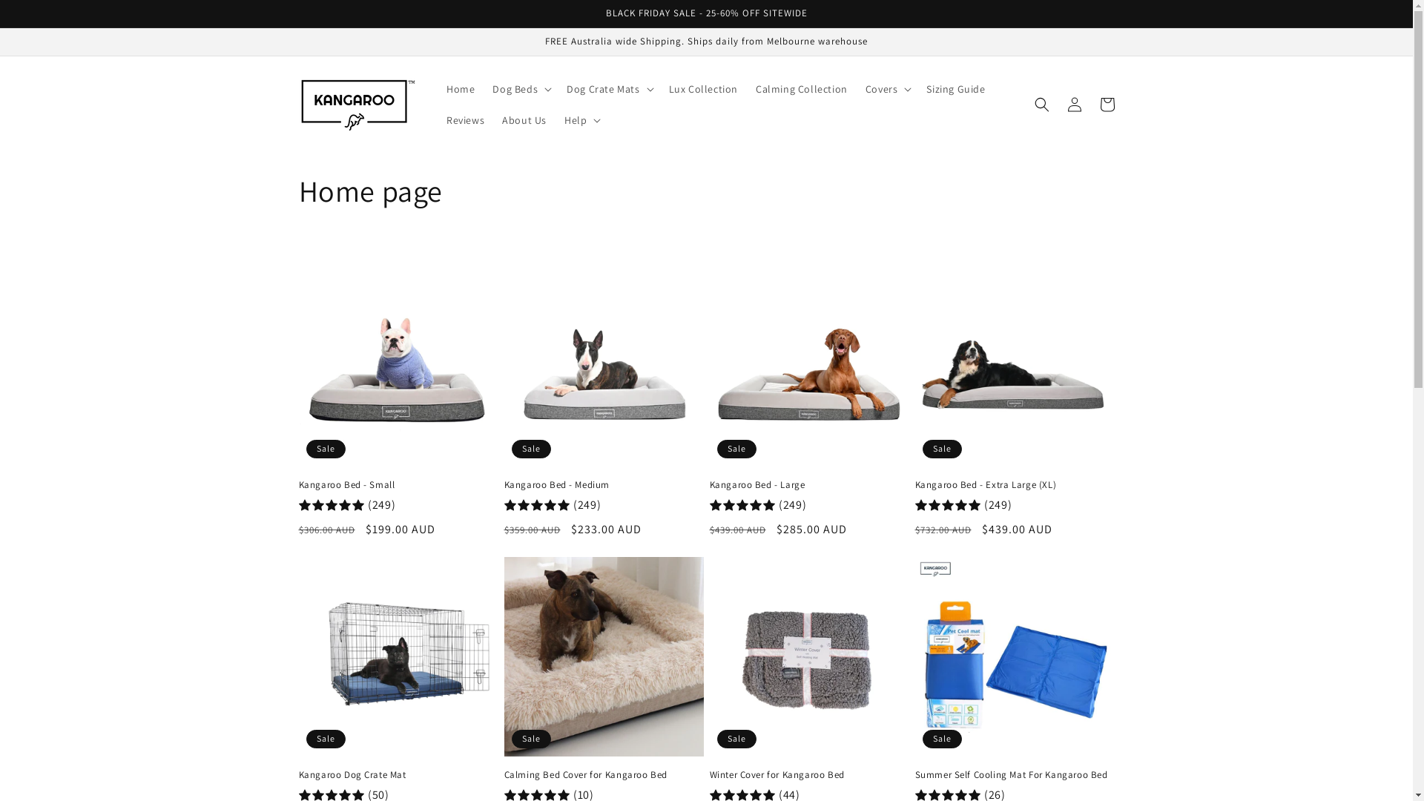 The image size is (1424, 801). What do you see at coordinates (398, 485) in the screenshot?
I see `Kangaroo Bed - Small` at bounding box center [398, 485].